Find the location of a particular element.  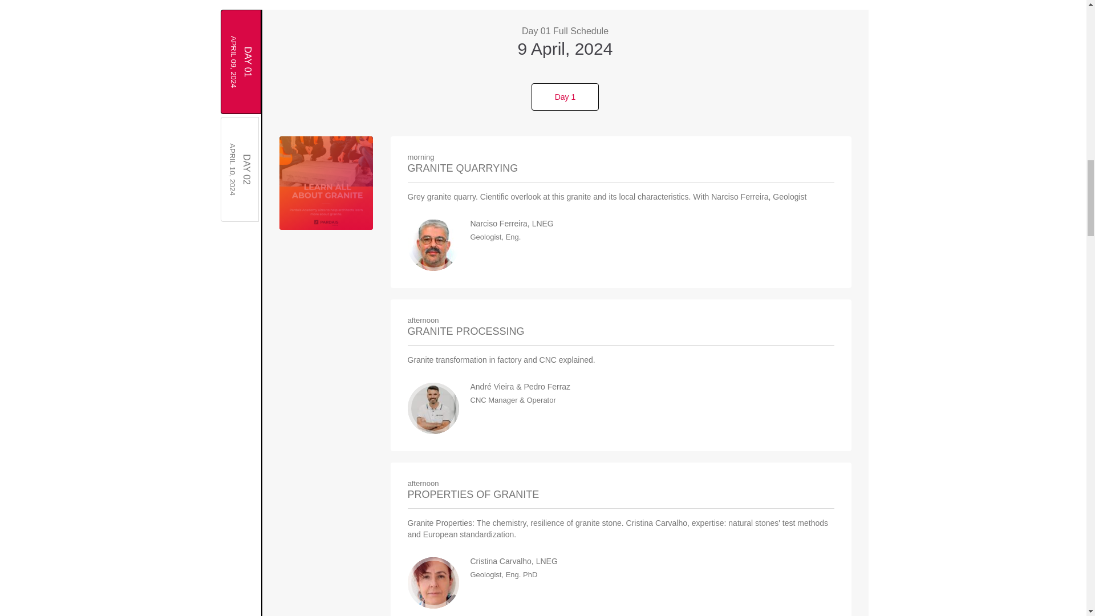

Day 1 is located at coordinates (271, 136).